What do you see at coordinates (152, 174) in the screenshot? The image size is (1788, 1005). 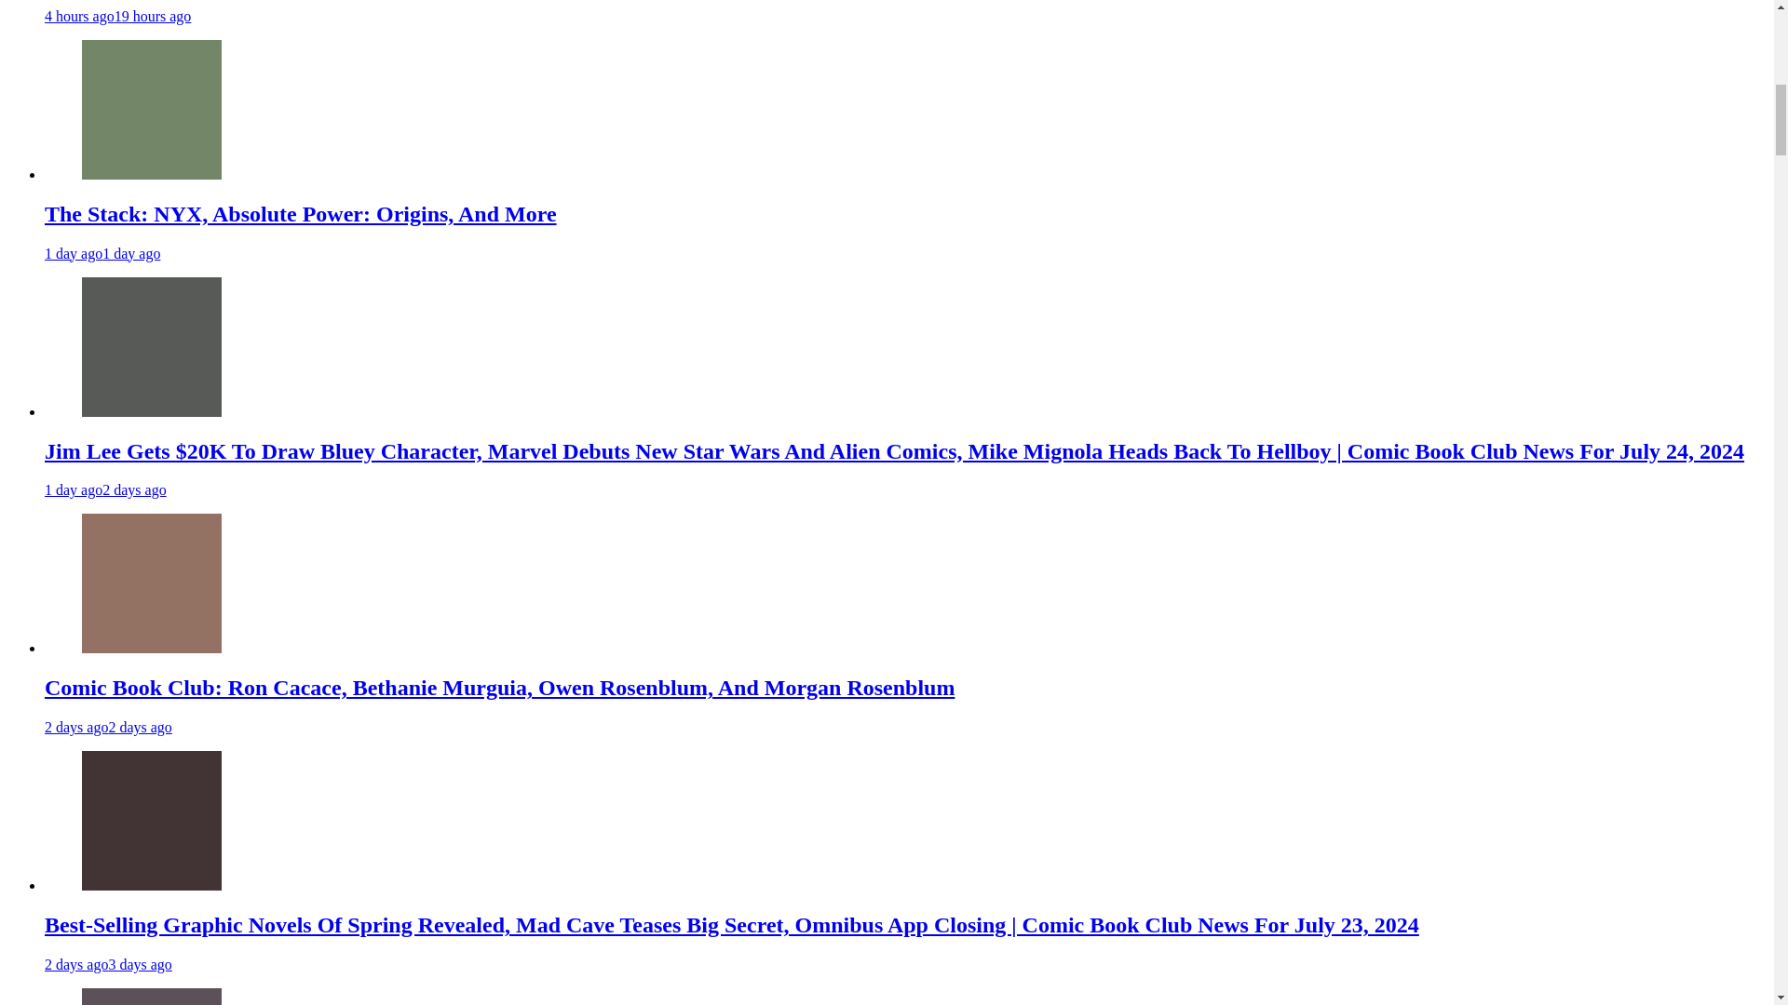 I see `The Stack: NYX, Absolute Power: Origins, And More` at bounding box center [152, 174].